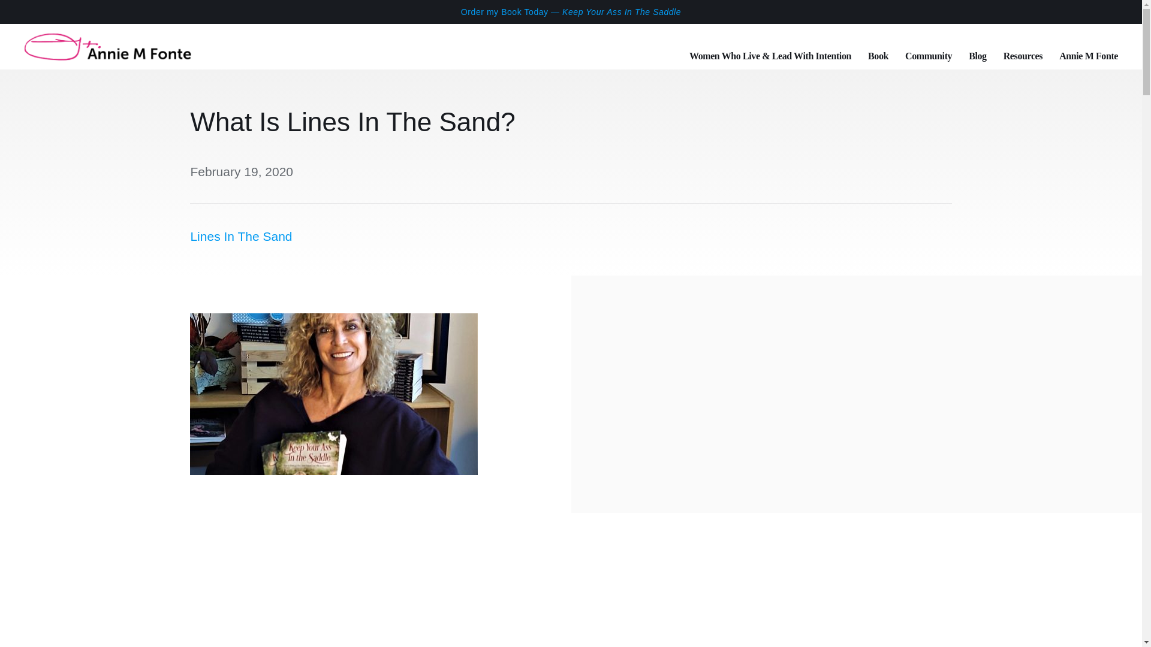  What do you see at coordinates (1023, 47) in the screenshot?
I see `Resources` at bounding box center [1023, 47].